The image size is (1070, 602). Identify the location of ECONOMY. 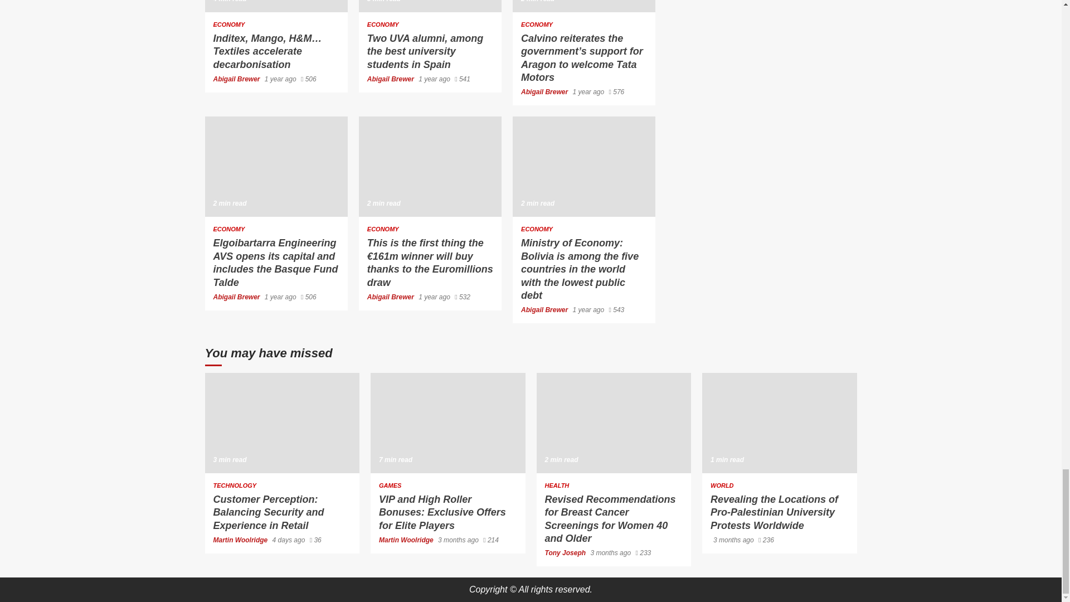
(228, 25).